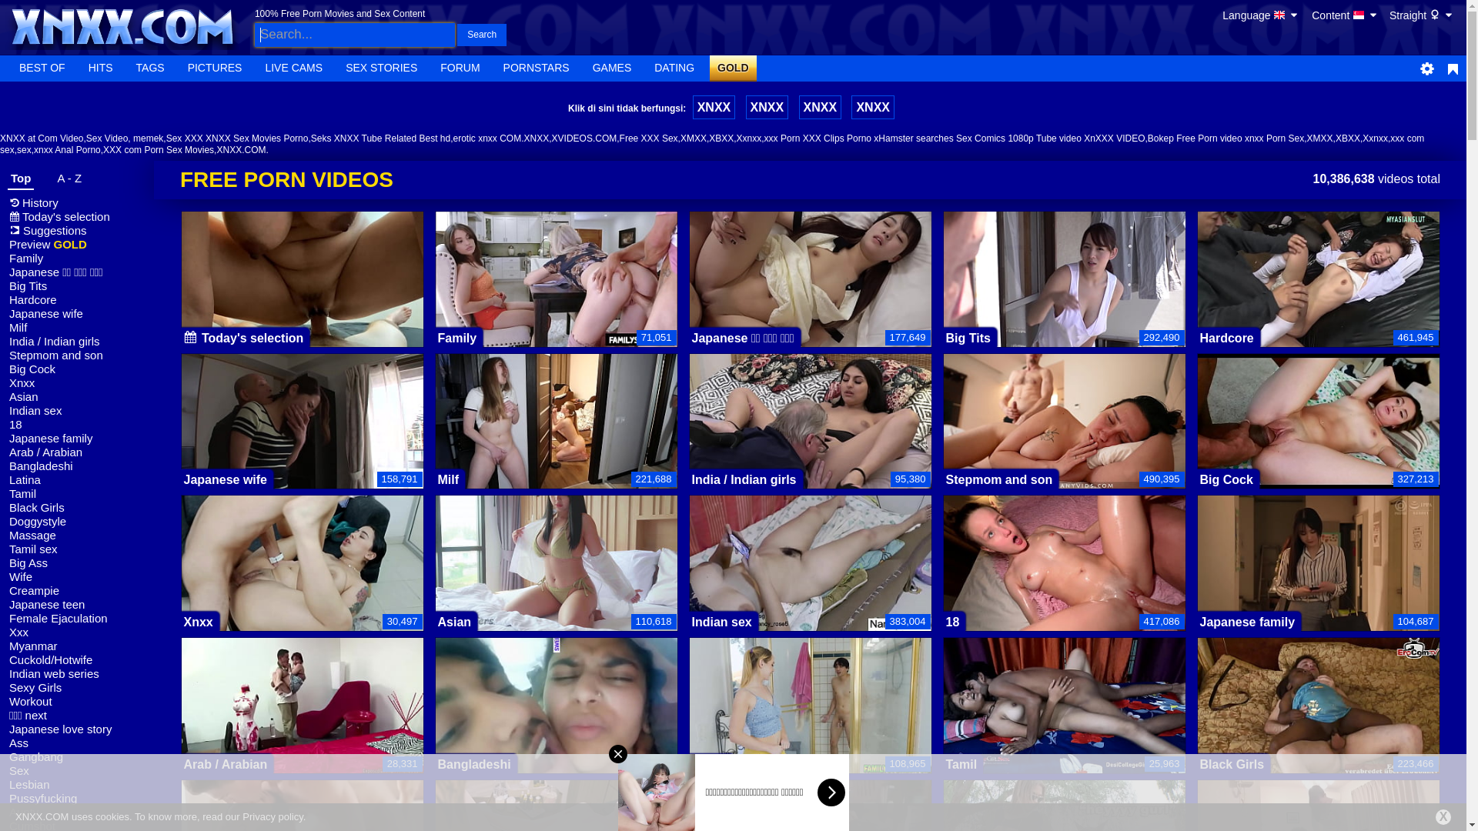  What do you see at coordinates (654, 479) in the screenshot?
I see `221,688` at bounding box center [654, 479].